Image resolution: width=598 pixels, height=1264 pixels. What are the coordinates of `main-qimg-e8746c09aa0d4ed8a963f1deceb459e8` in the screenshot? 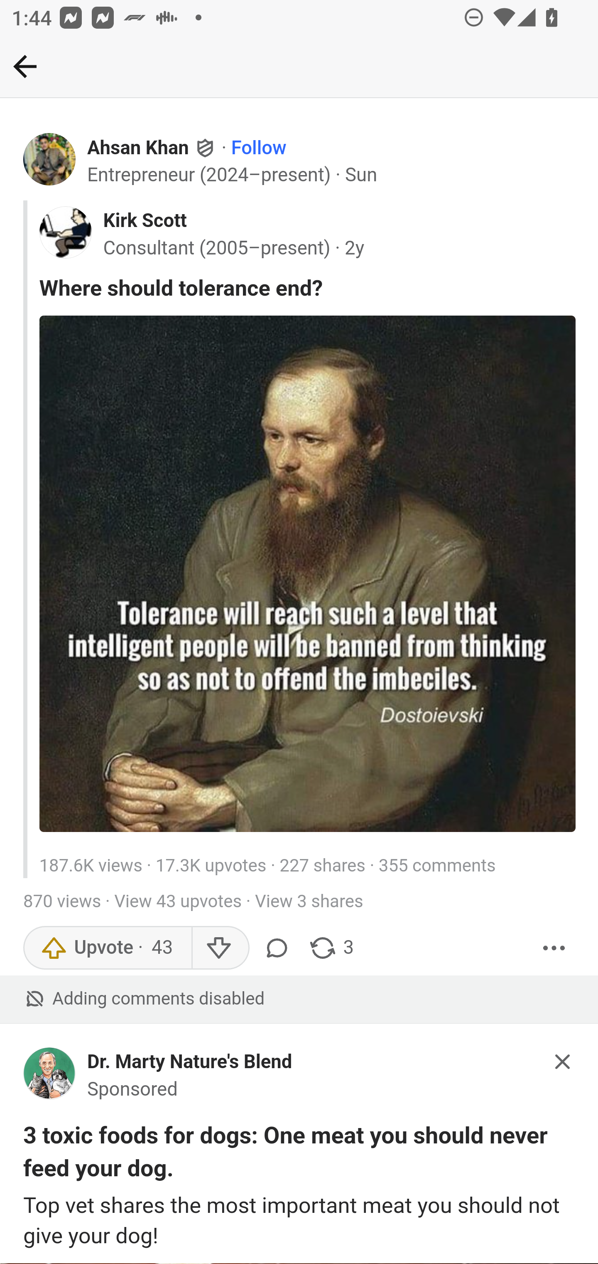 It's located at (50, 1078).